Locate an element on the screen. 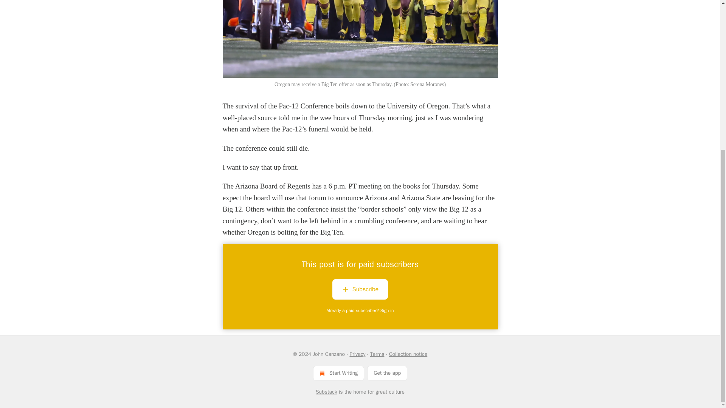 The image size is (726, 408). Start Writing is located at coordinates (338, 373).